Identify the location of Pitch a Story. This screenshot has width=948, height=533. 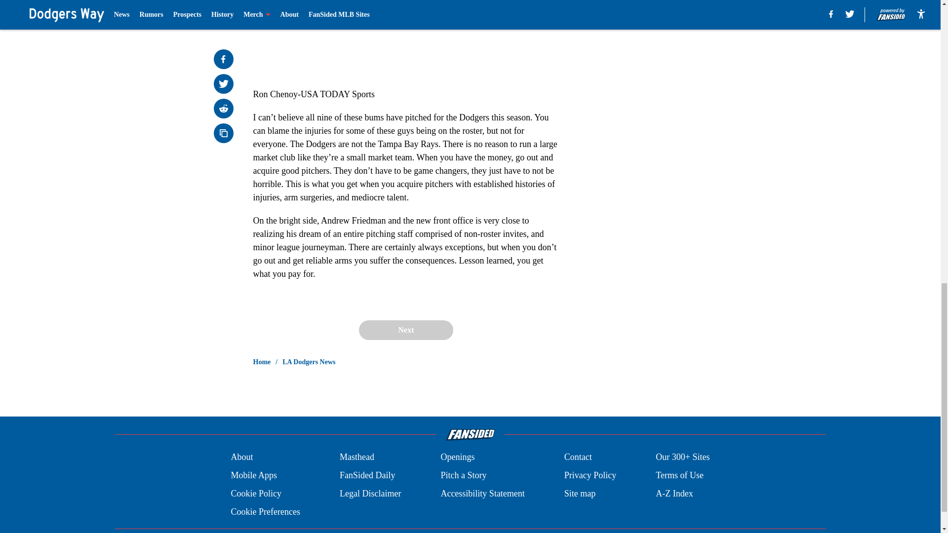
(463, 476).